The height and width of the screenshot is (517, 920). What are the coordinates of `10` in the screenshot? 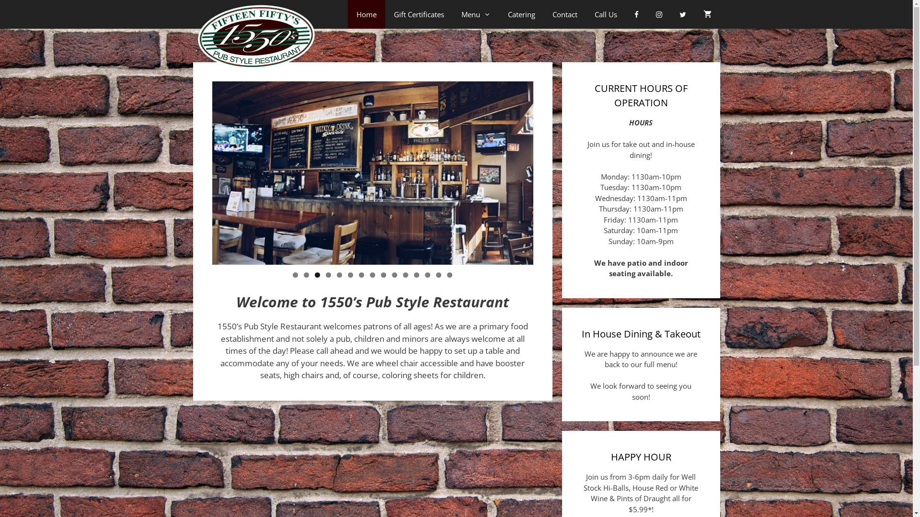 It's located at (395, 275).